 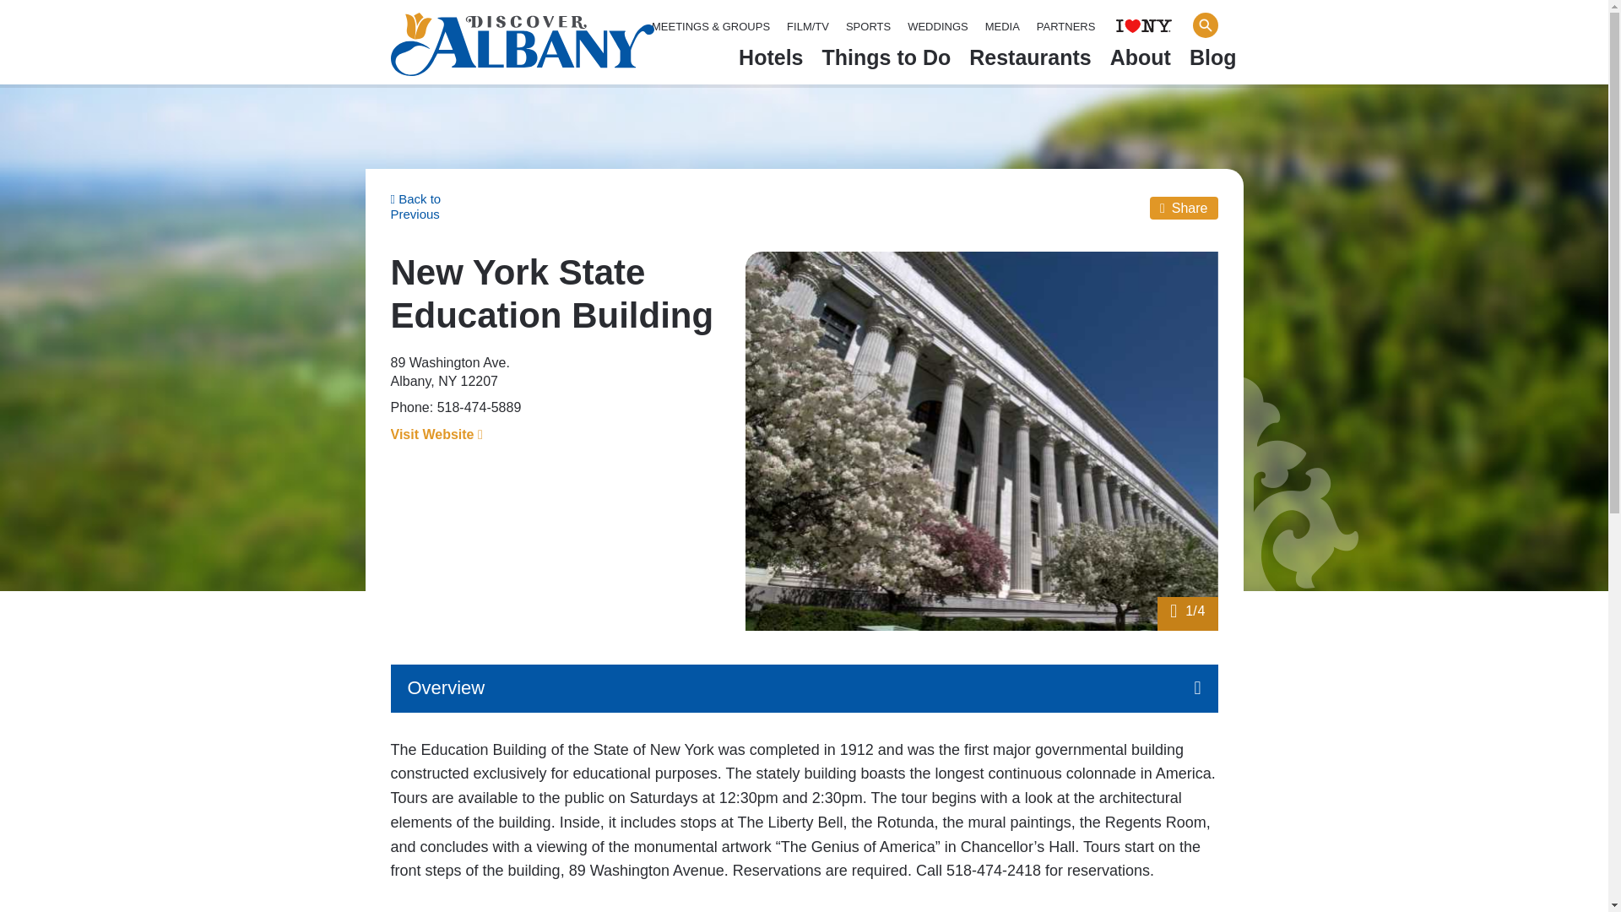 I want to click on Hotels, so click(x=770, y=61).